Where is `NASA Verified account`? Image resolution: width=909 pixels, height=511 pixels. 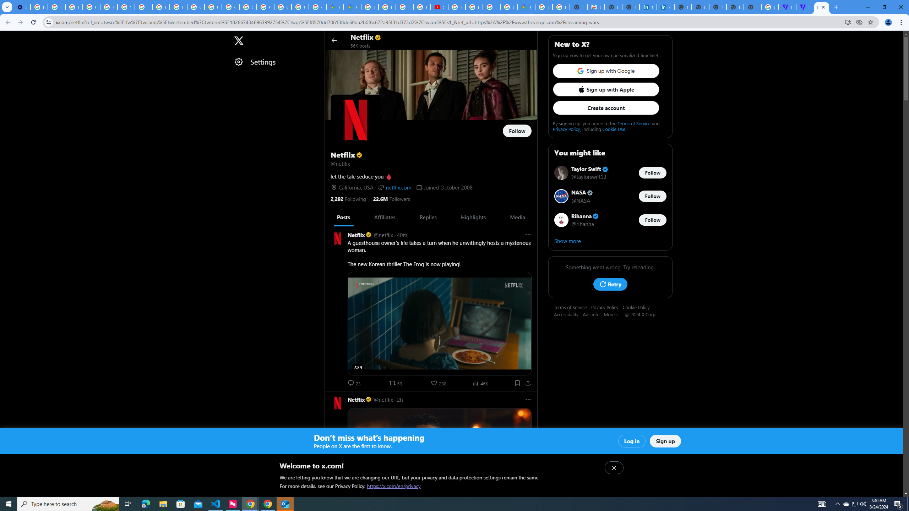
NASA Verified account is located at coordinates (582, 192).